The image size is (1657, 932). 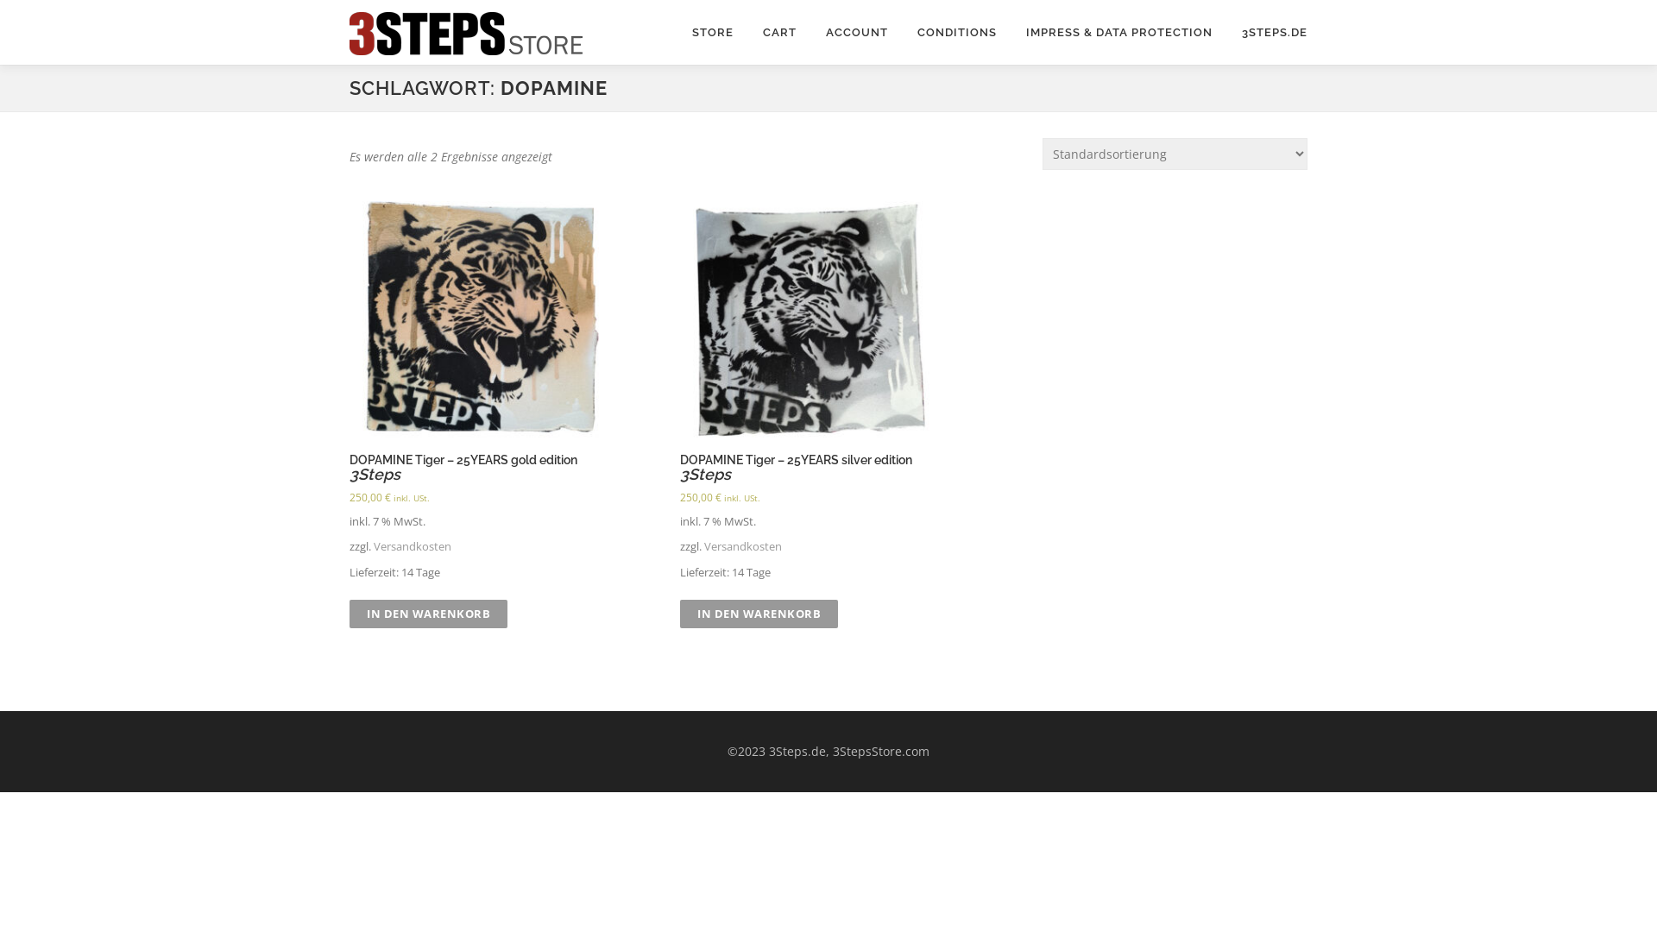 What do you see at coordinates (428, 614) in the screenshot?
I see `IN DEN WARENKORB` at bounding box center [428, 614].